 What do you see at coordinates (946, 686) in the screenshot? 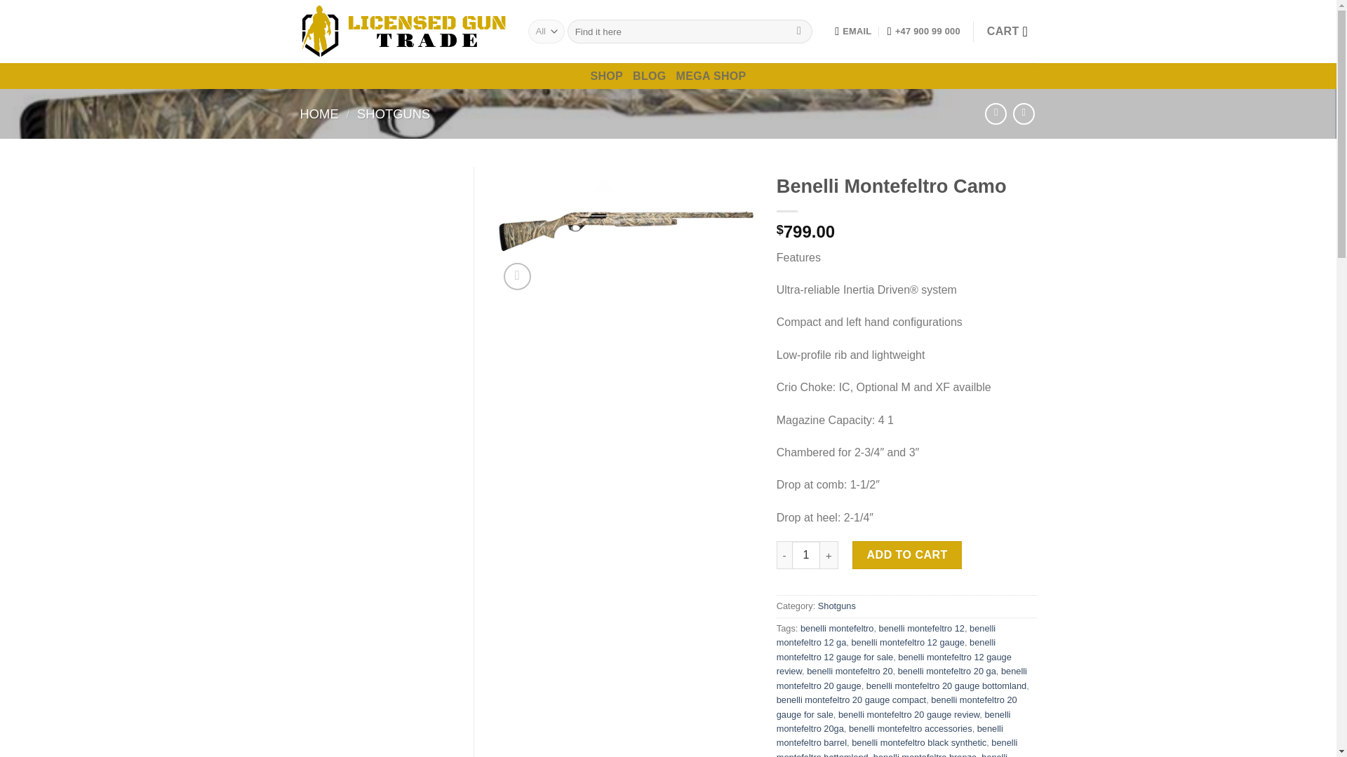
I see `benelli montefeltro 20 gauge bottomland` at bounding box center [946, 686].